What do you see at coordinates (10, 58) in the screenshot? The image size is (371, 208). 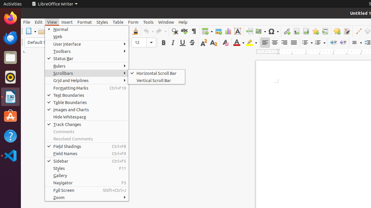 I see `Files` at bounding box center [10, 58].